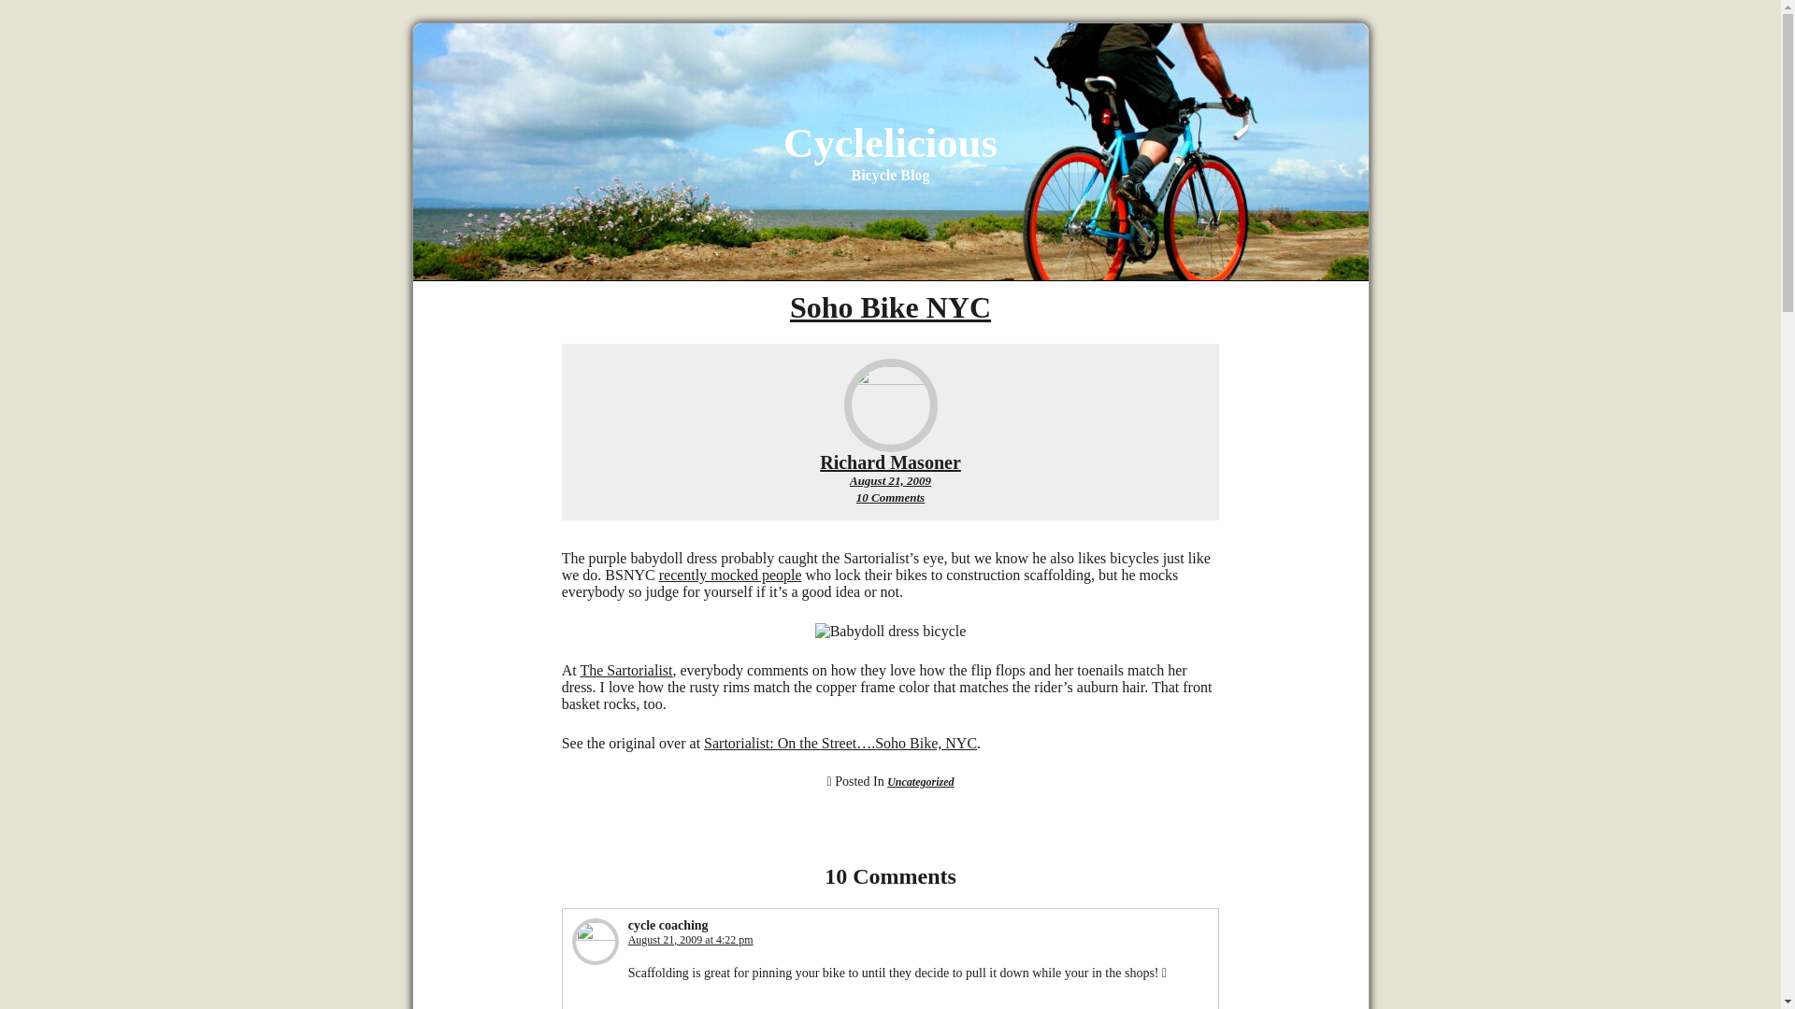  What do you see at coordinates (730, 575) in the screenshot?
I see `August 21, 2009` at bounding box center [730, 575].